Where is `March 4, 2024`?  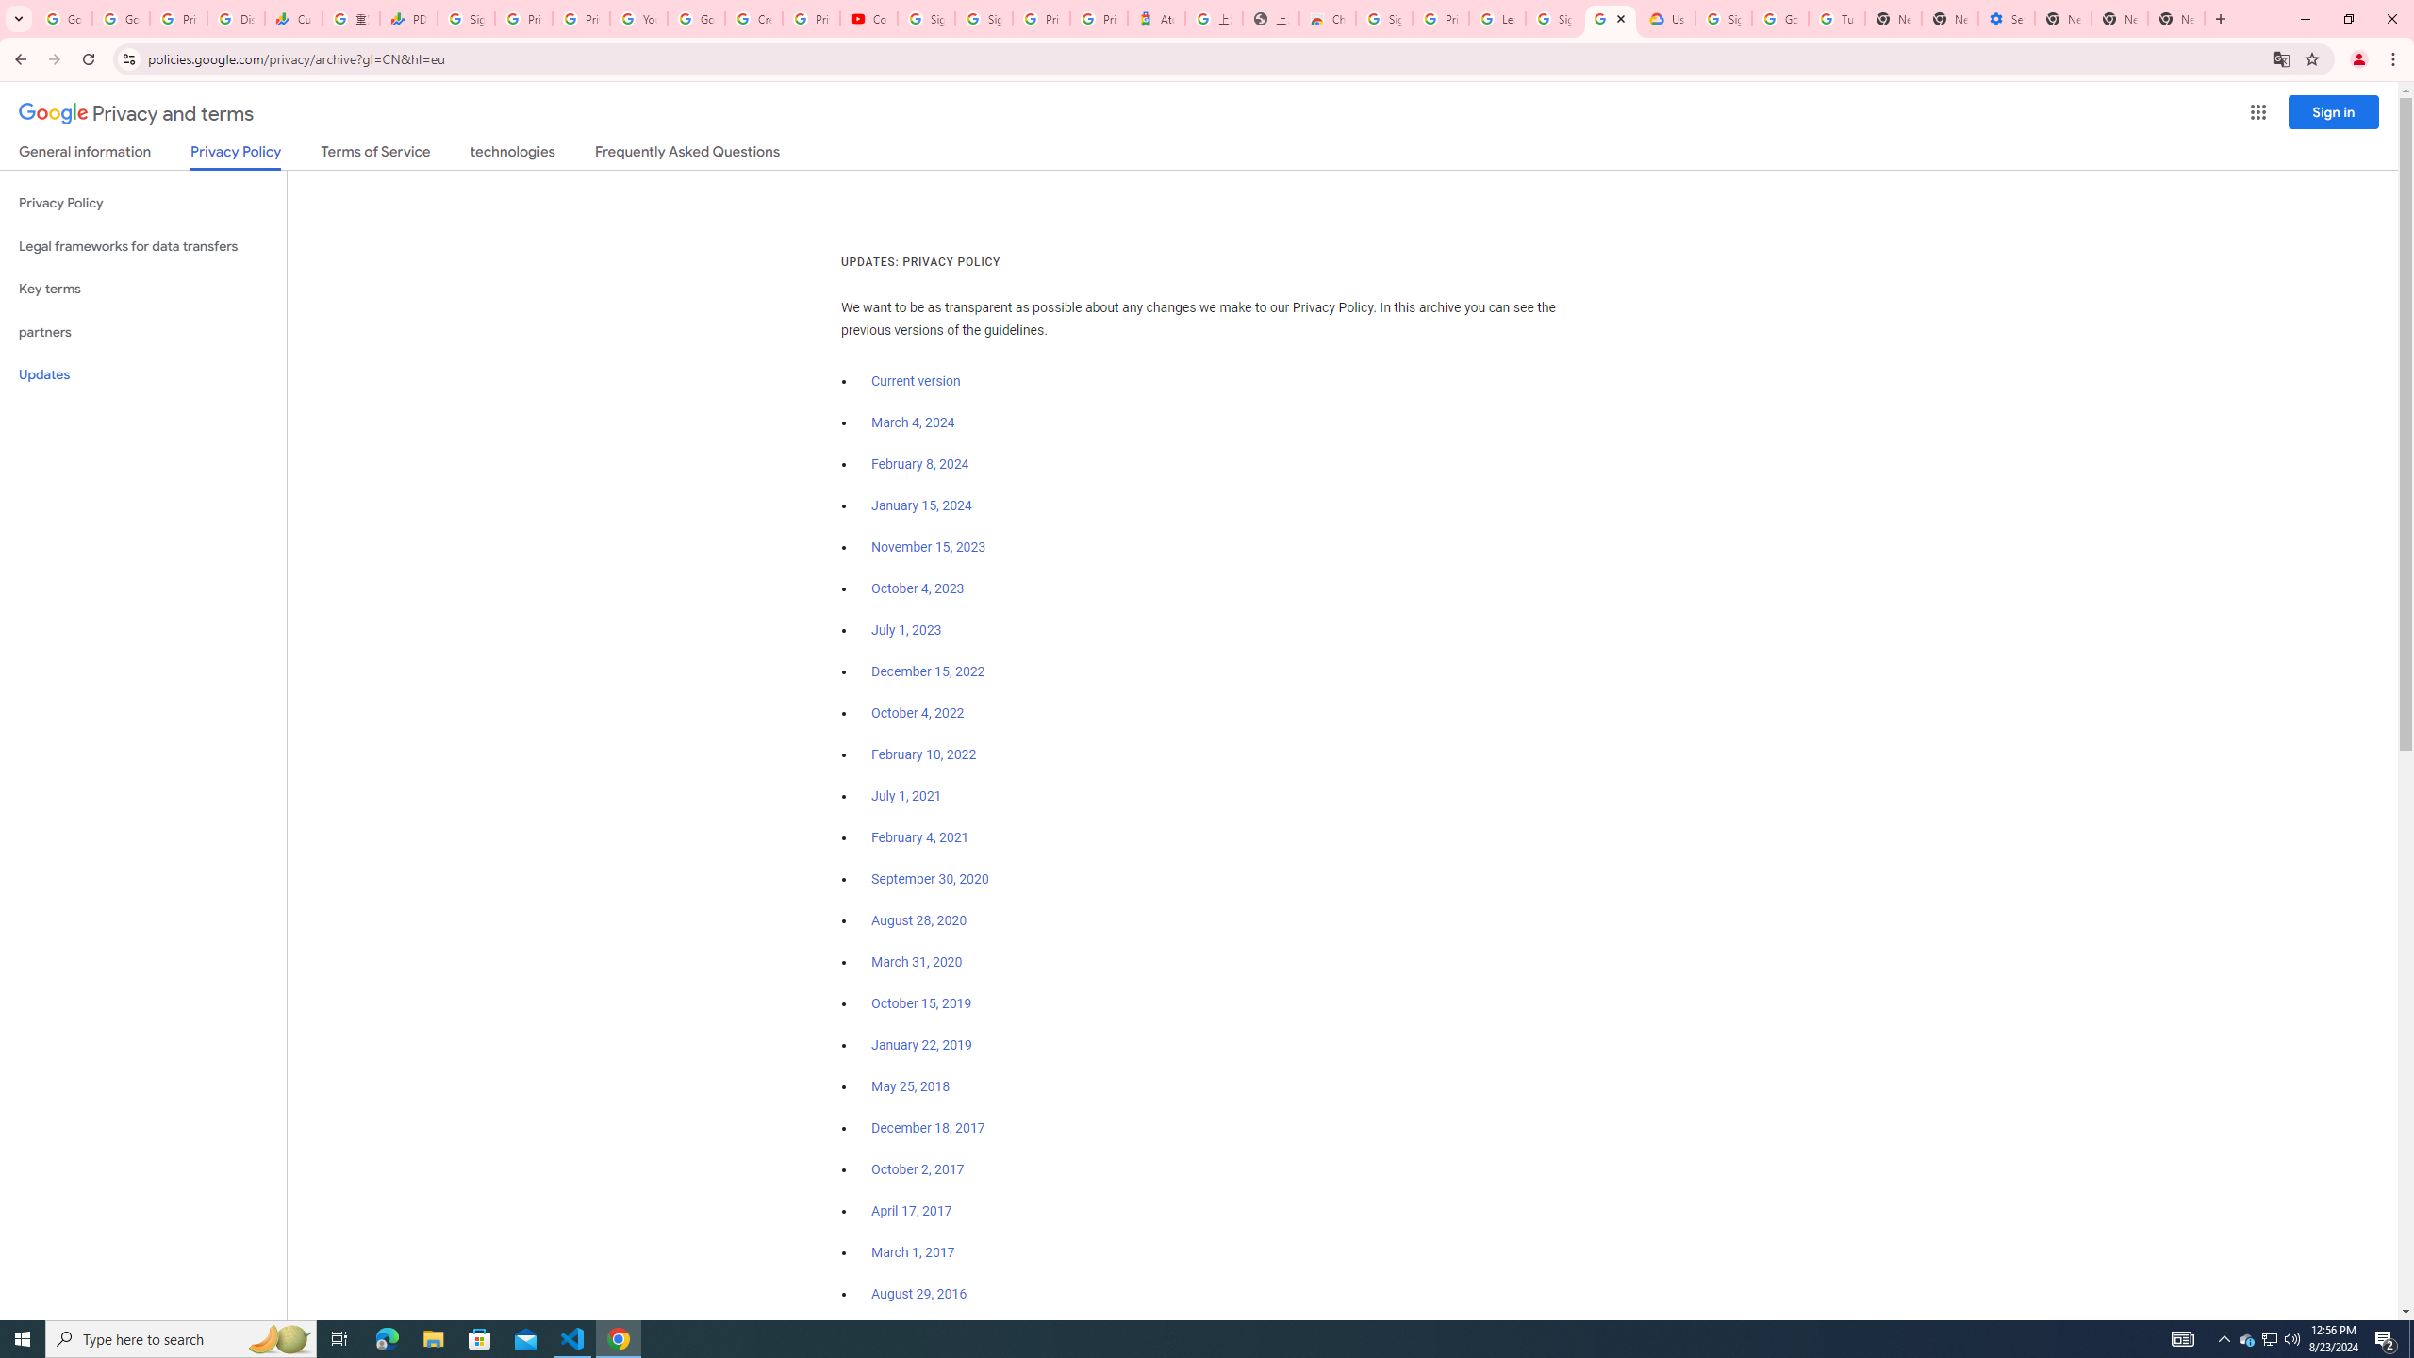 March 4, 2024 is located at coordinates (913, 422).